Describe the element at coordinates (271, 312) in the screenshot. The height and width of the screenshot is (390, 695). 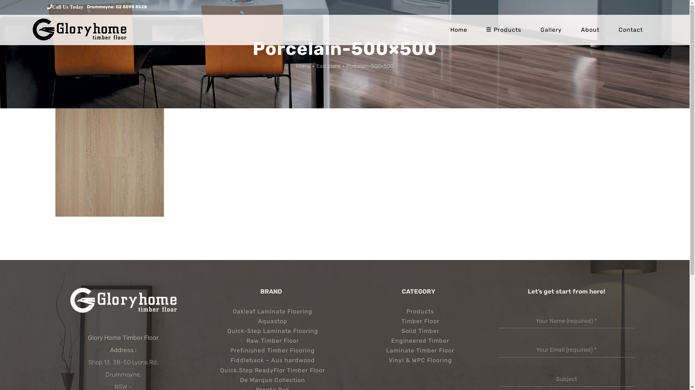
I see `Oakleaf Laminate Flooring` at that location.